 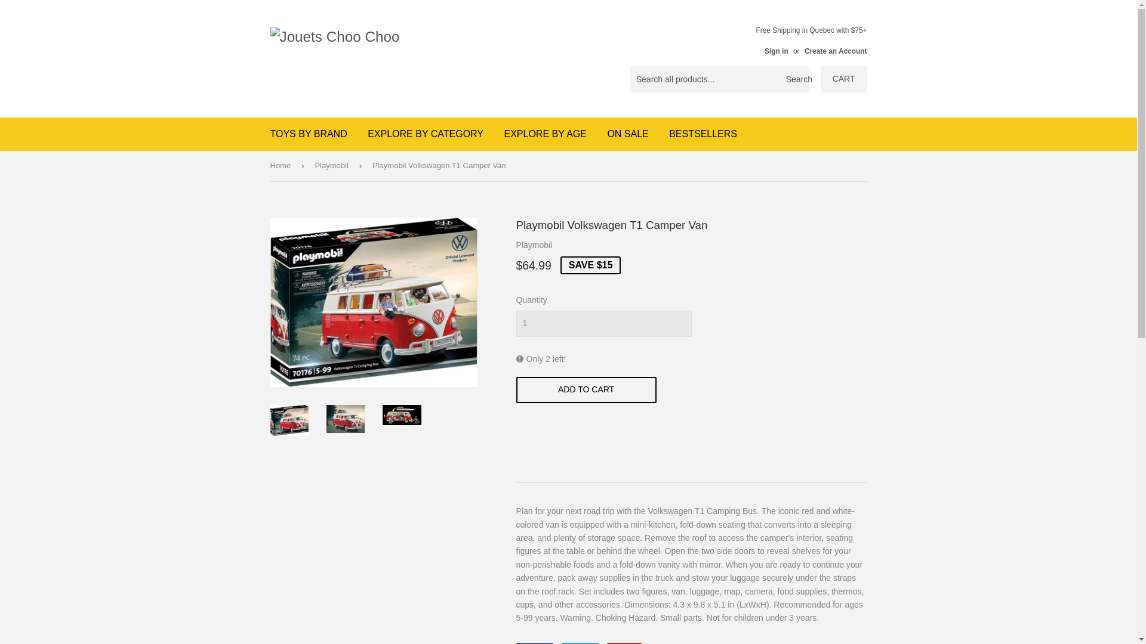 What do you see at coordinates (534, 643) in the screenshot?
I see `Share on Facebook` at bounding box center [534, 643].